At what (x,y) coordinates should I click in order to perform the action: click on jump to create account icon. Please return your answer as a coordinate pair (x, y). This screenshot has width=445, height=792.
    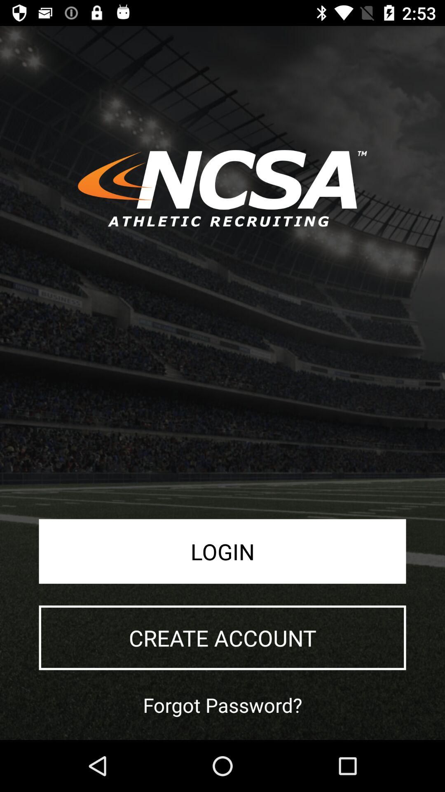
    Looking at the image, I should click on (222, 638).